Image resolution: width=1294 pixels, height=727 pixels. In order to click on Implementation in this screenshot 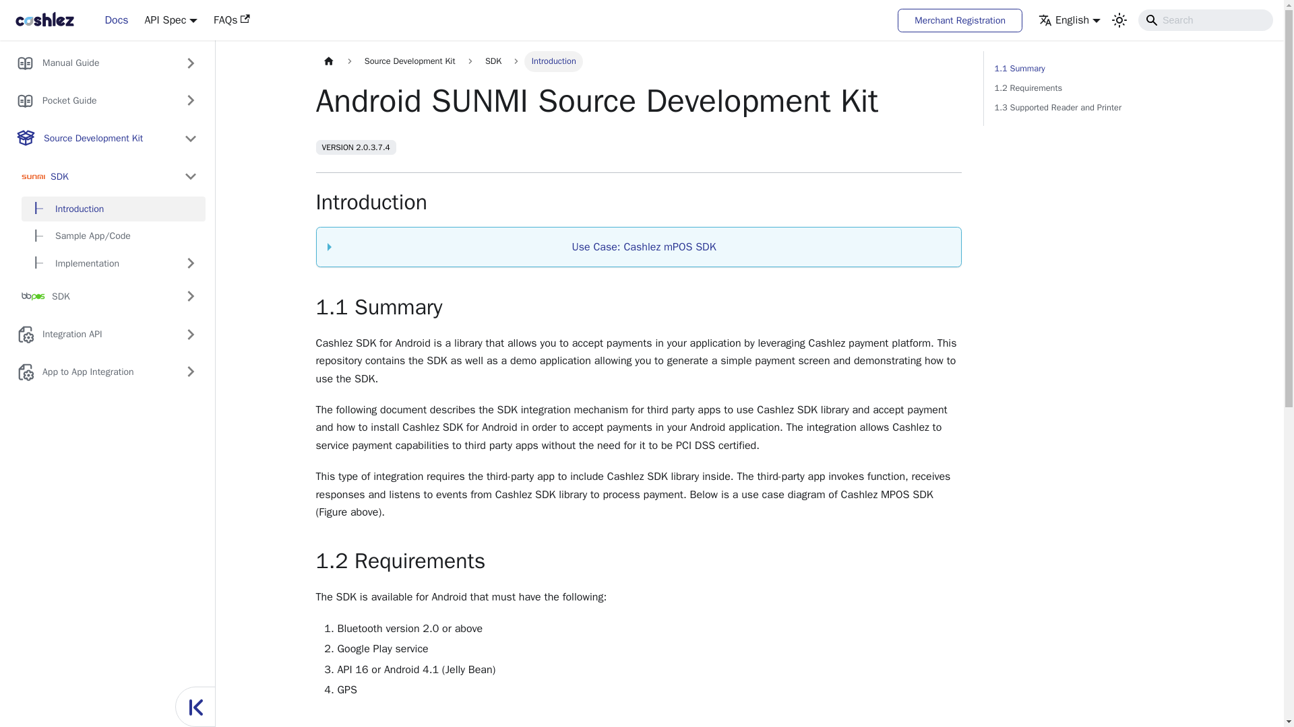, I will do `click(98, 263)`.